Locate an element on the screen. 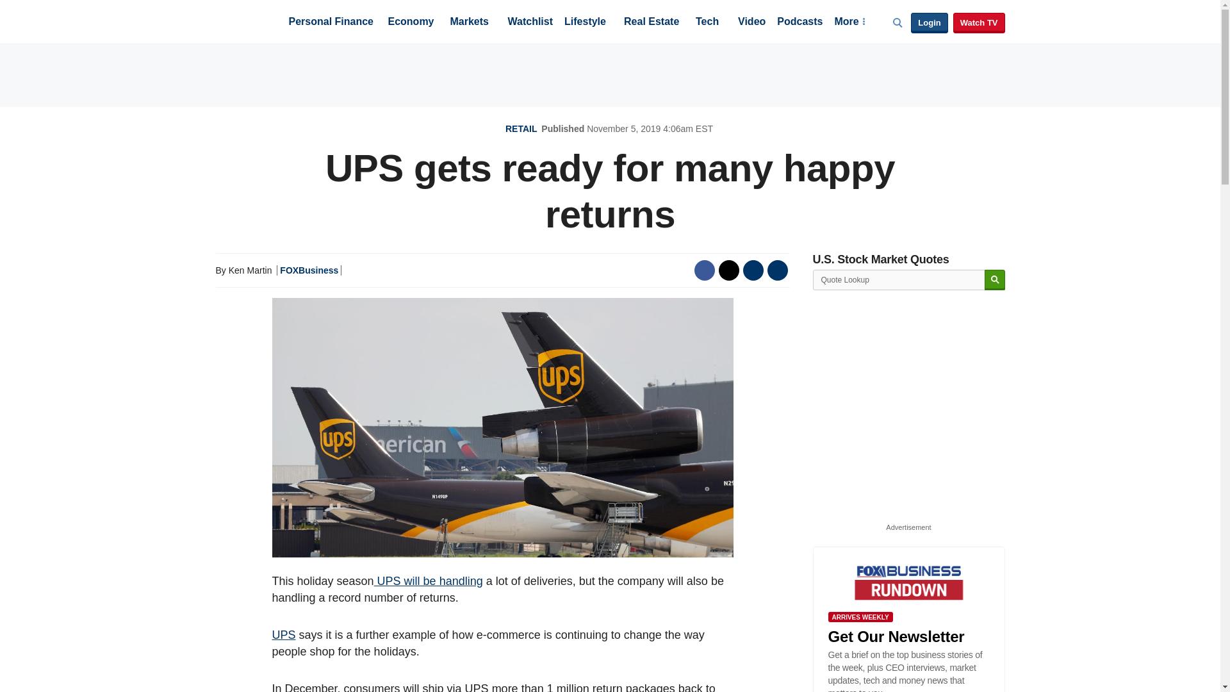 The height and width of the screenshot is (692, 1230). Watch TV is located at coordinates (979, 23).